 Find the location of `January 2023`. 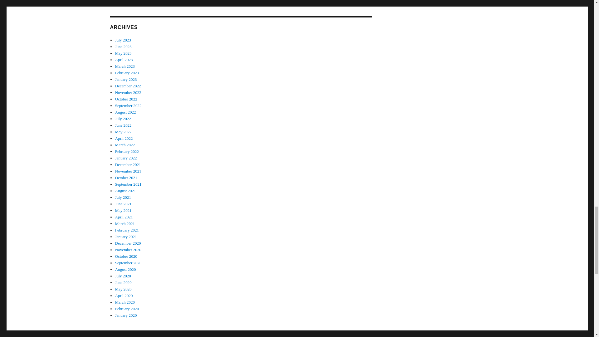

January 2023 is located at coordinates (126, 79).